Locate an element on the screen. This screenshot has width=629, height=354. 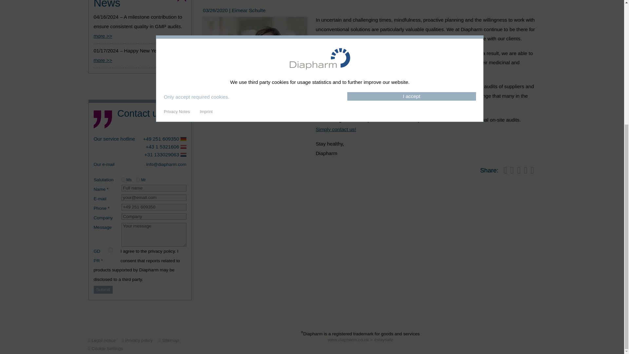
Eimear Schulte is located at coordinates (254, 51).